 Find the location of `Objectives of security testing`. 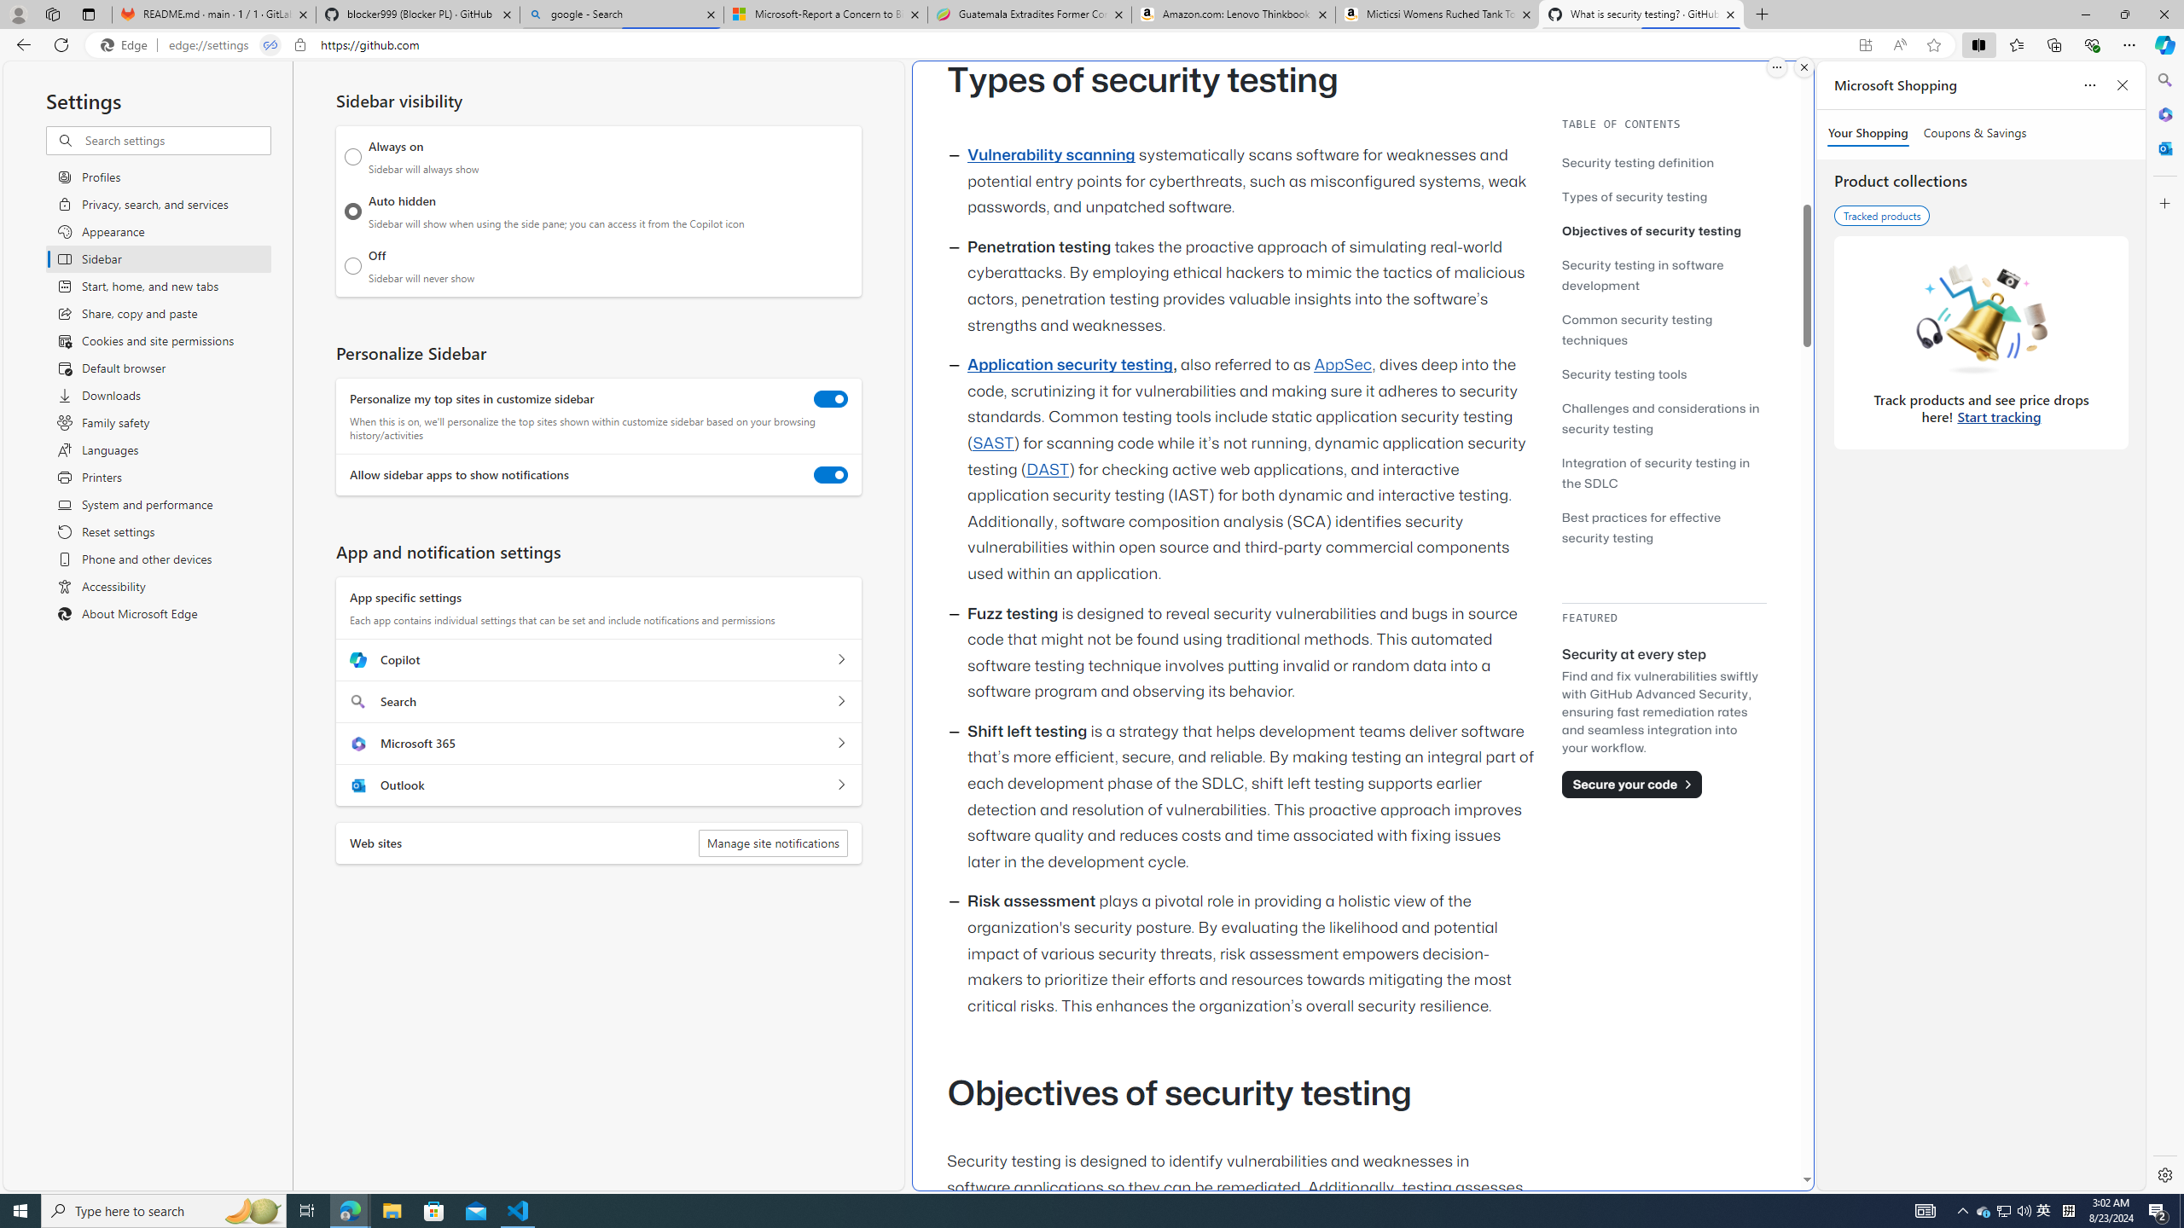

Objectives of security testing is located at coordinates (1652, 230).